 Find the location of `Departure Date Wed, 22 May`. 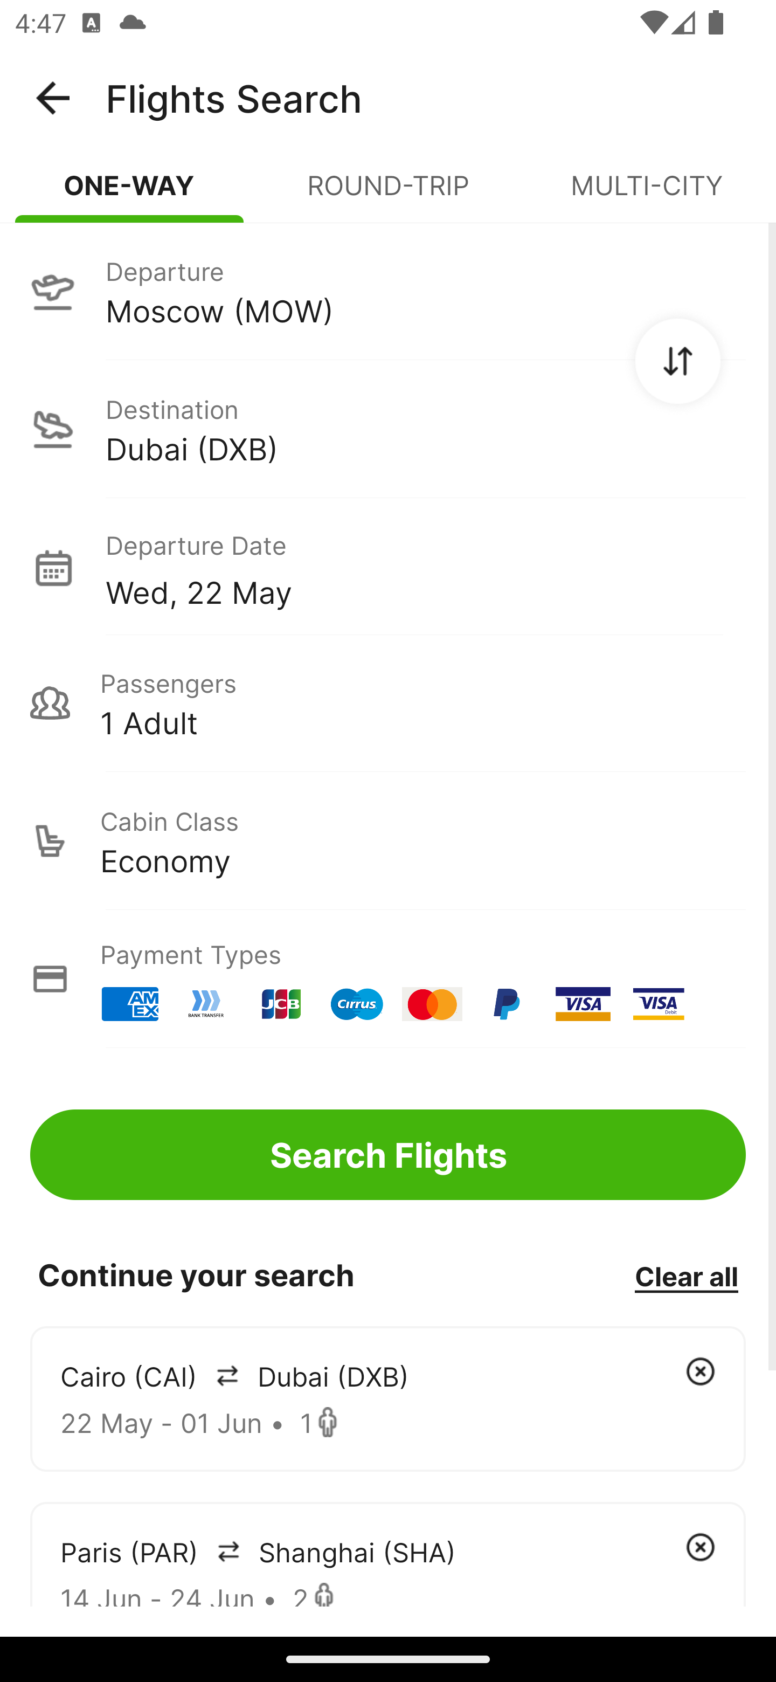

Departure Date Wed, 22 May is located at coordinates (425, 567).